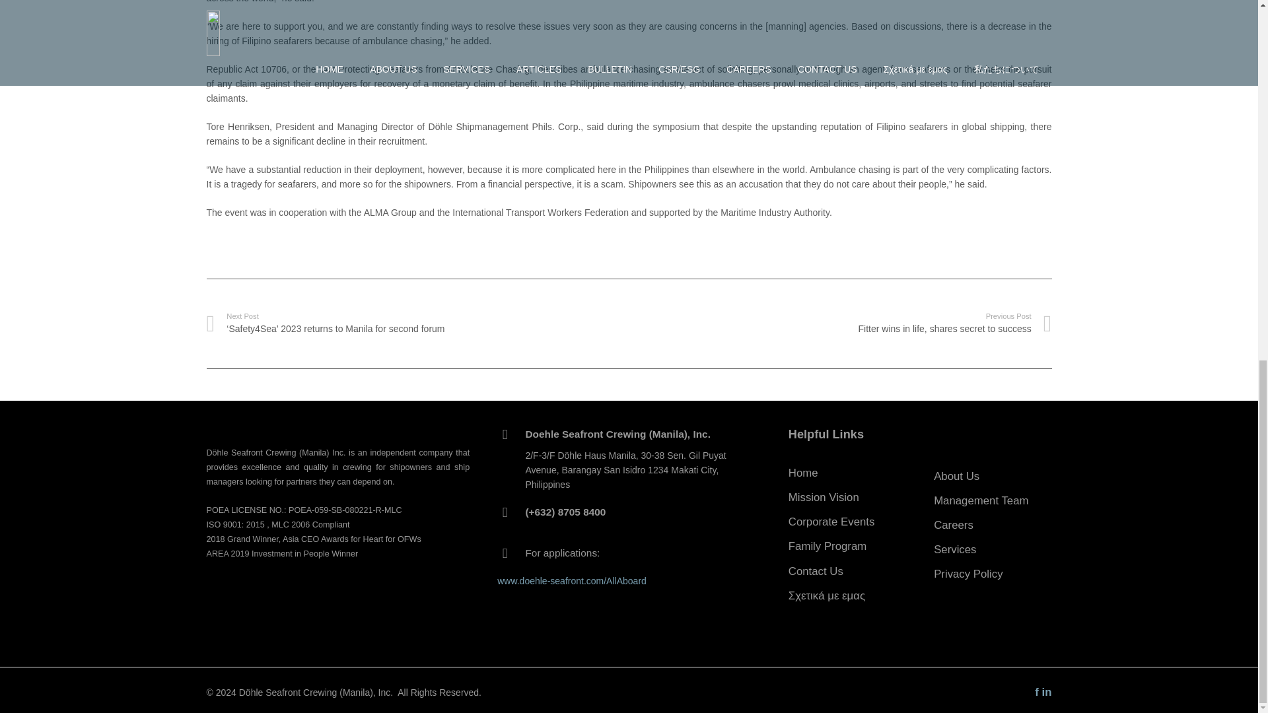 This screenshot has width=1268, height=713. What do you see at coordinates (981, 500) in the screenshot?
I see `Management Team` at bounding box center [981, 500].